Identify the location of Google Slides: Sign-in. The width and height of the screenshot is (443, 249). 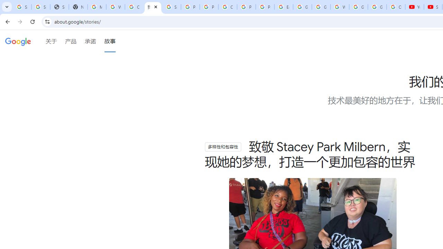
(302, 7).